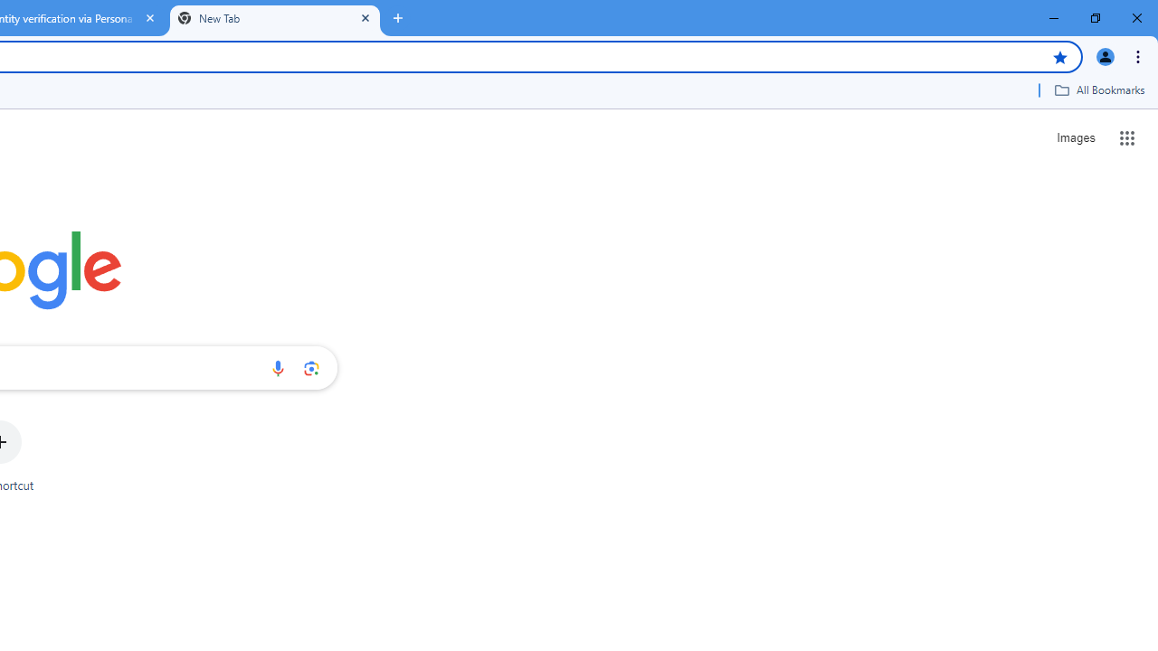  I want to click on You, so click(1106, 56).